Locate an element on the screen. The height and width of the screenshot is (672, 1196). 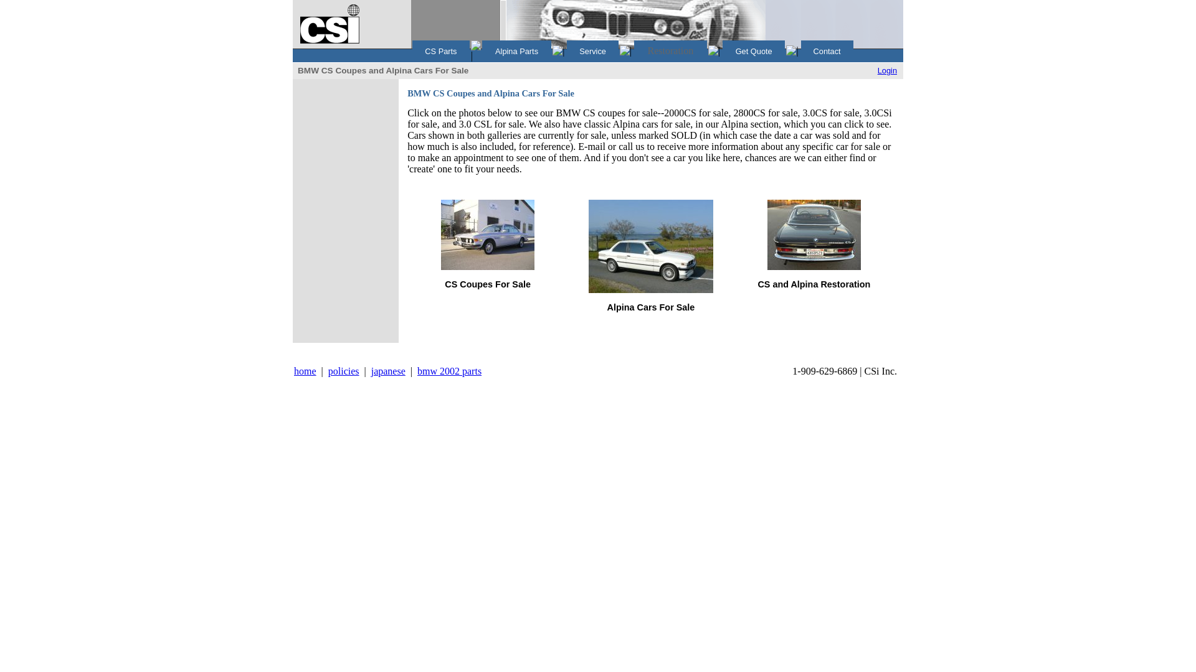
CS parts request is located at coordinates (754, 51).